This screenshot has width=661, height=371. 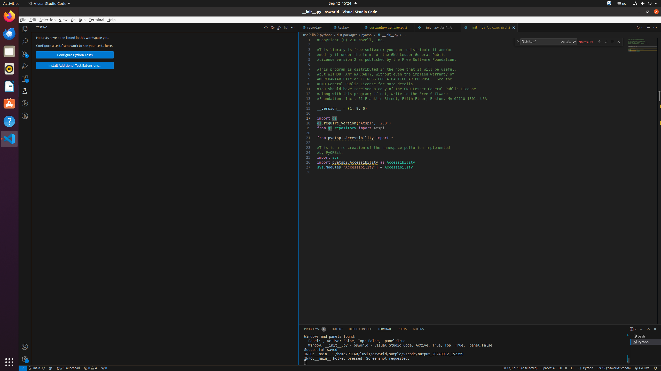 I want to click on Terminal 5 Python, so click(x=646, y=342).